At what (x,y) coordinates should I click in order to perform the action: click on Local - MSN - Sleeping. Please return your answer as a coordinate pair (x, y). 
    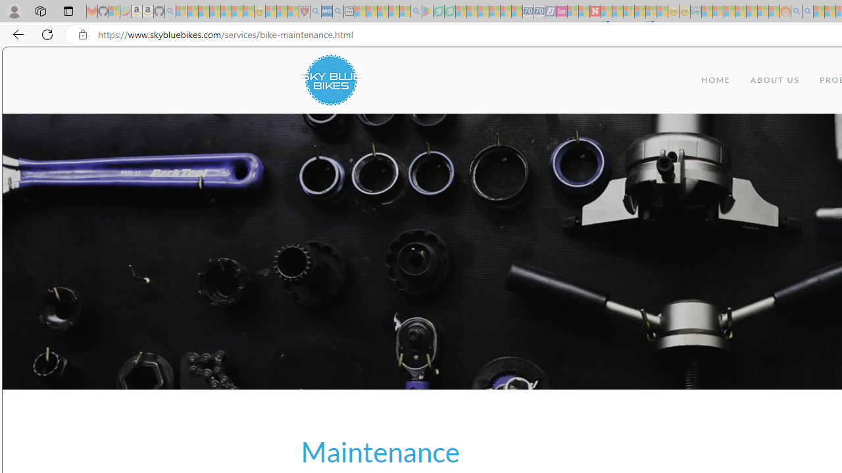
    Looking at the image, I should click on (293, 12).